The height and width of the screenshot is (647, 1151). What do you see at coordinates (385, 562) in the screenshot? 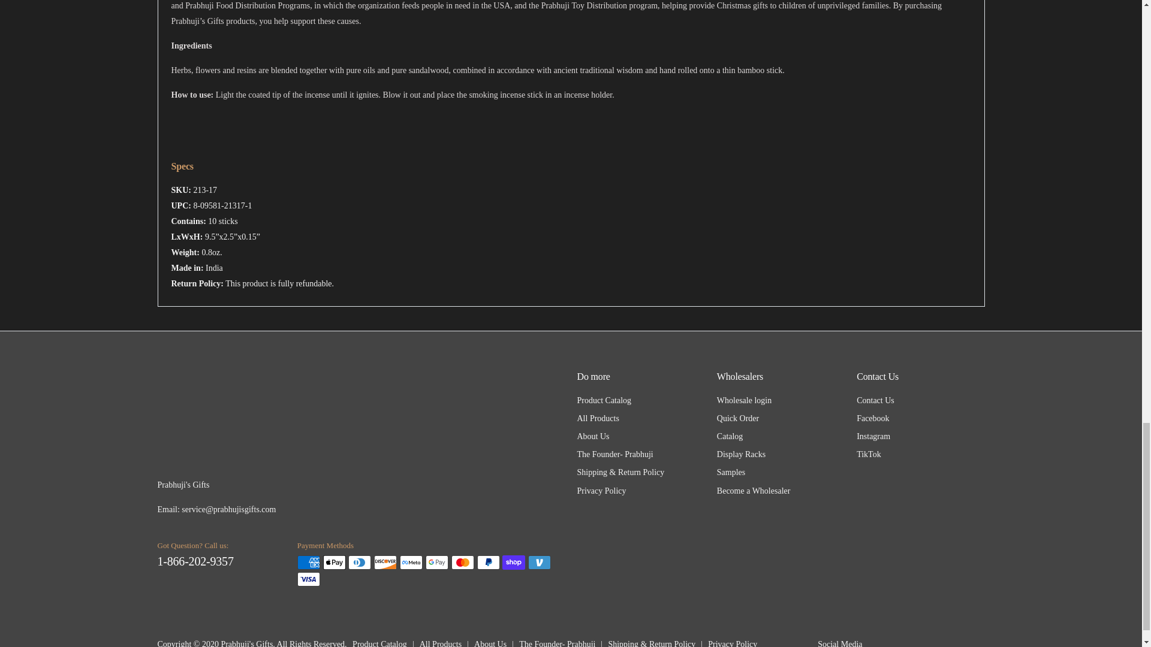
I see `Discover` at bounding box center [385, 562].